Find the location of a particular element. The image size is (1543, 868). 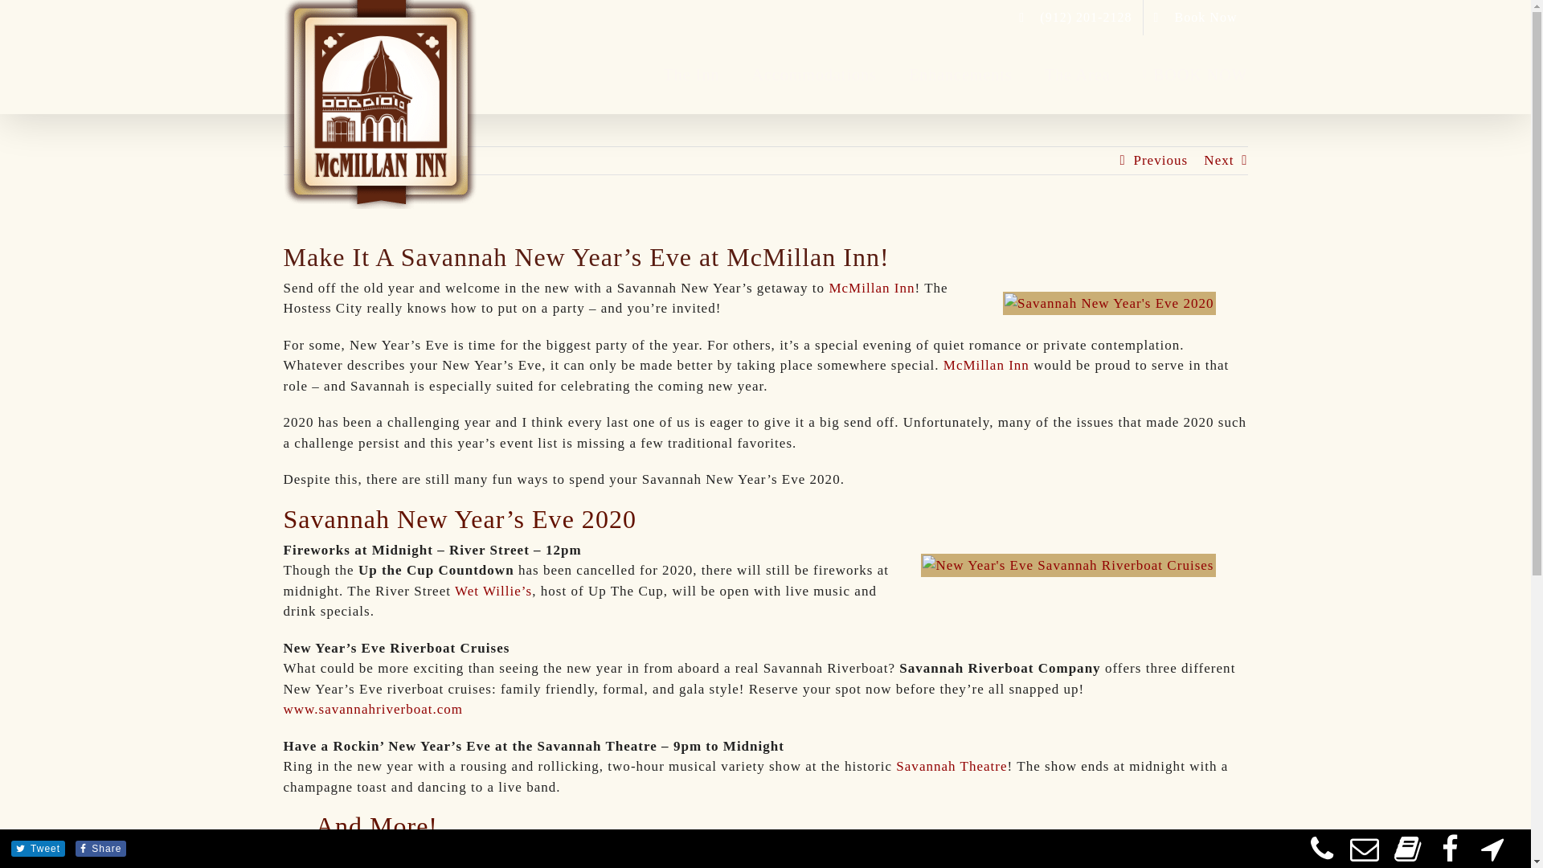

McMillan Inn is located at coordinates (871, 288).